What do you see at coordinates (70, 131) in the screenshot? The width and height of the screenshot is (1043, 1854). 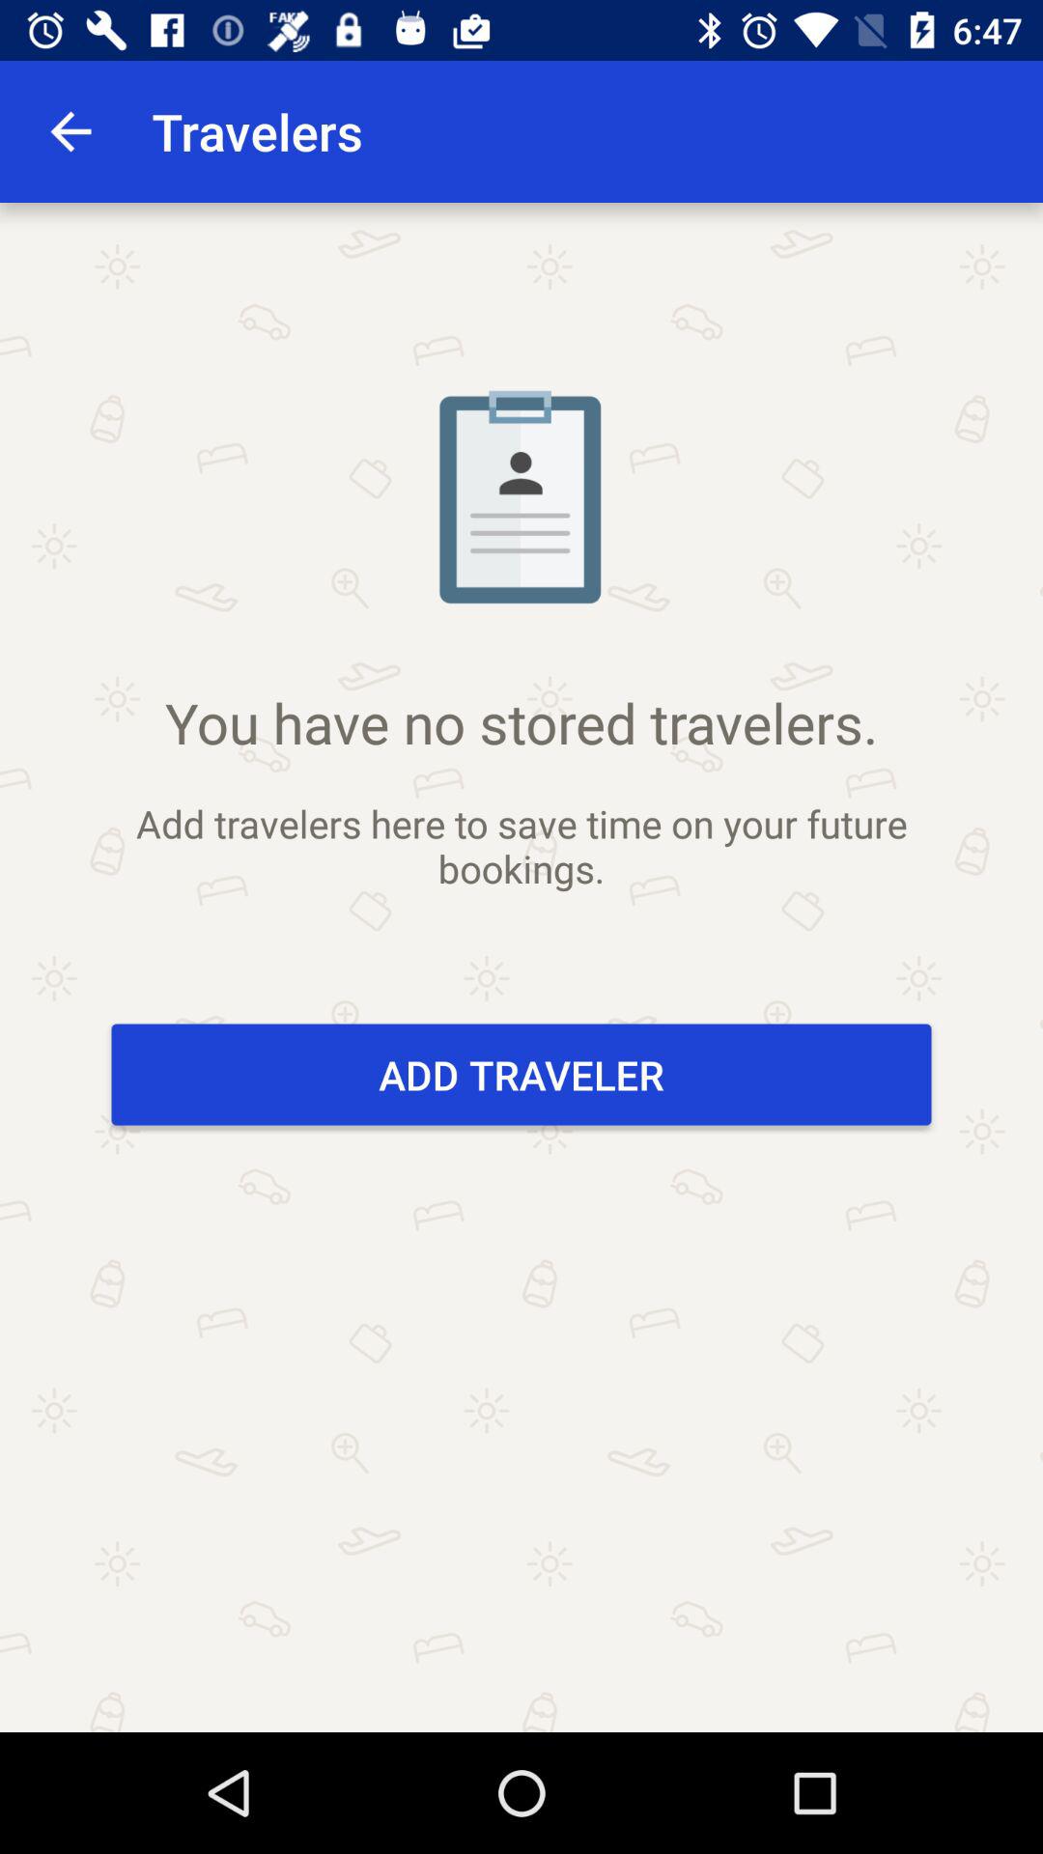 I see `click the icon next to travelers icon` at bounding box center [70, 131].